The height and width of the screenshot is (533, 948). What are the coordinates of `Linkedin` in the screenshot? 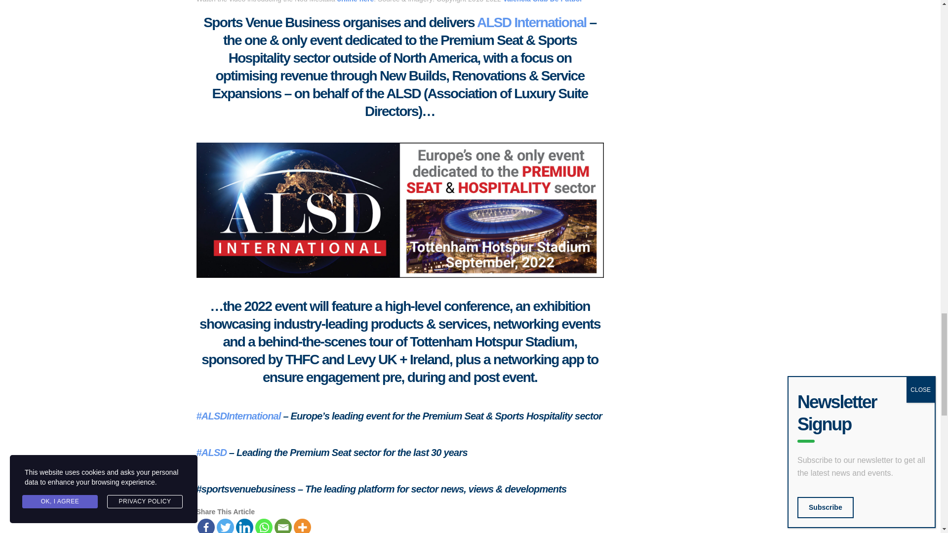 It's located at (244, 526).